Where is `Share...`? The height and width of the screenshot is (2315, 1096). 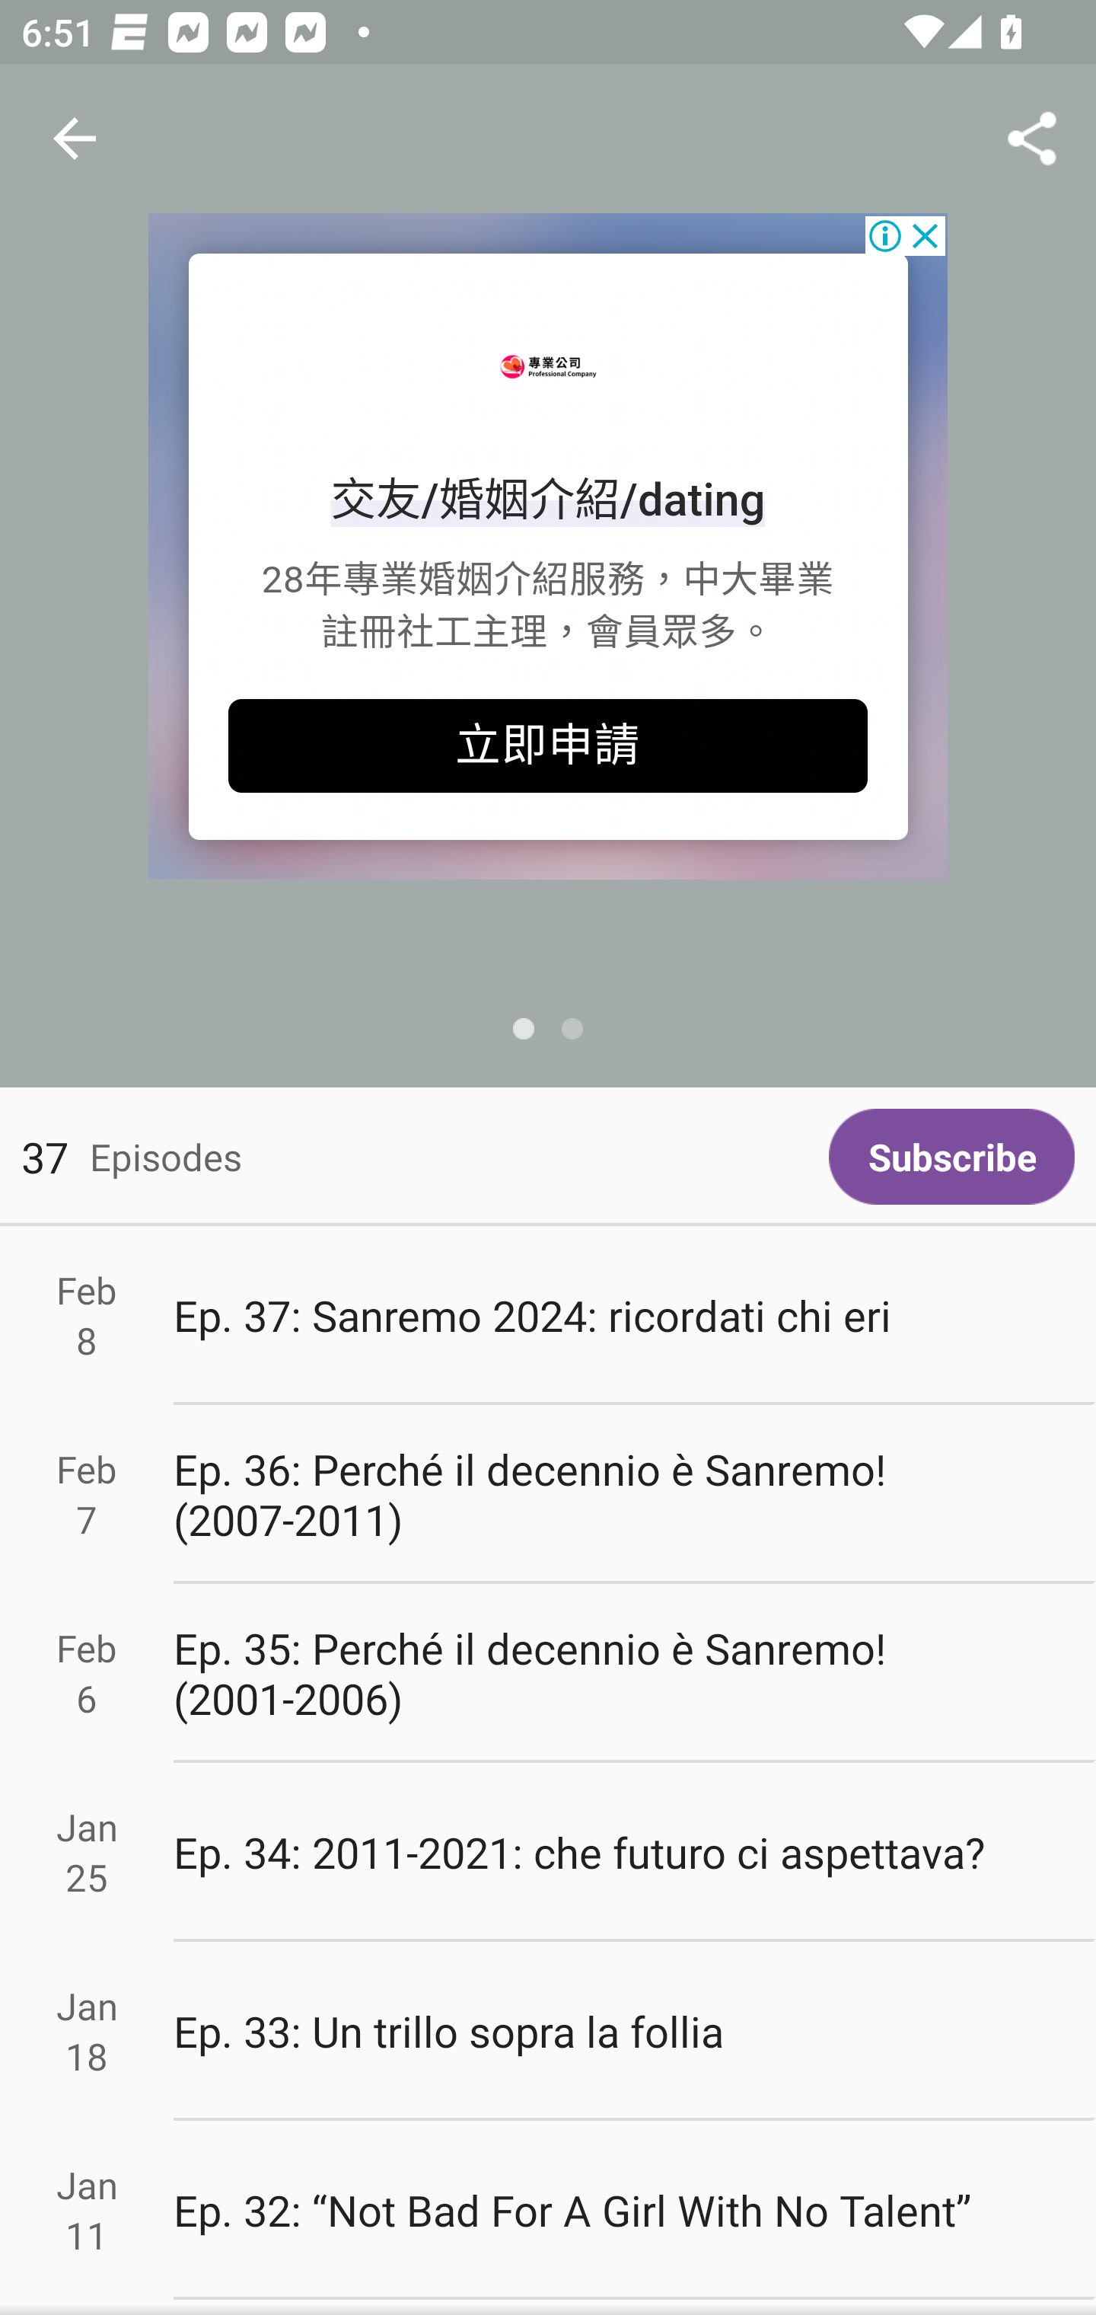 Share... is located at coordinates (1032, 139).